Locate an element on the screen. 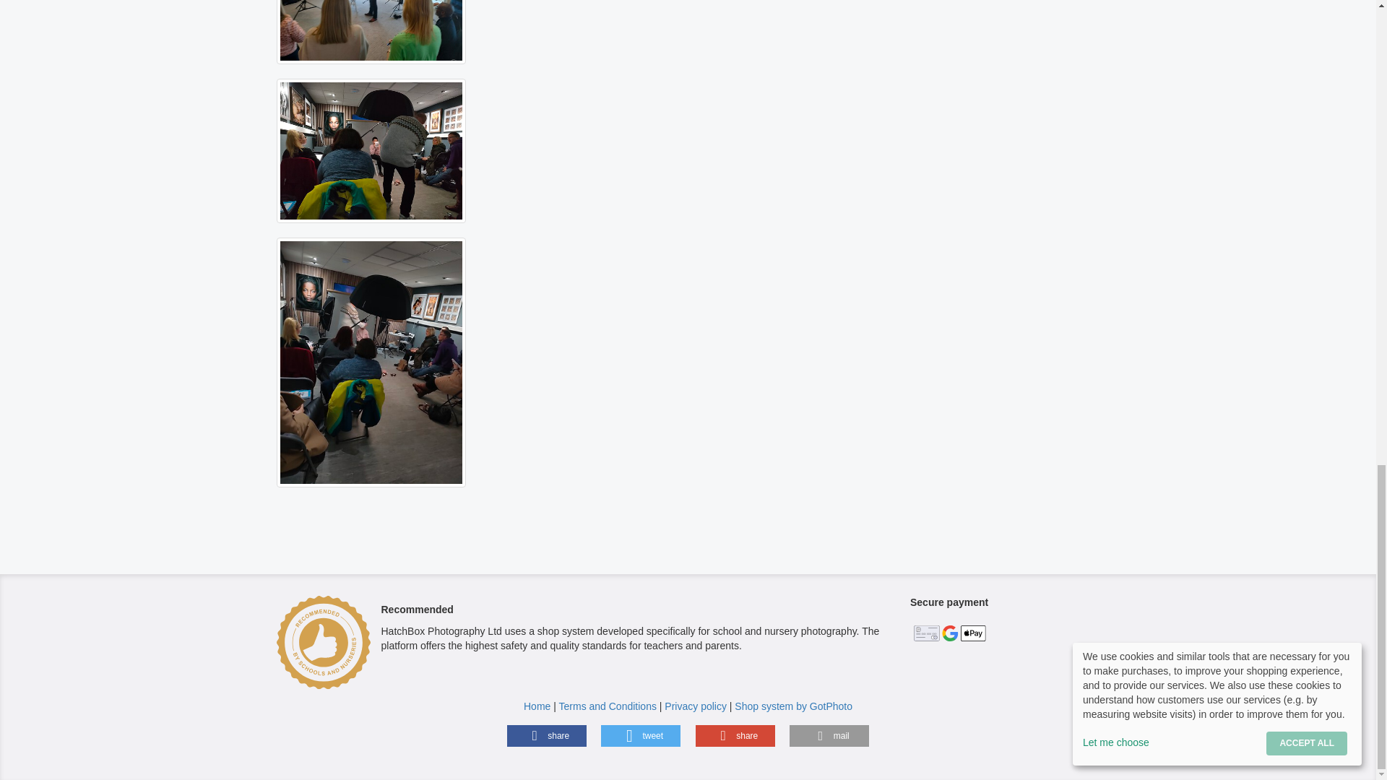 The height and width of the screenshot is (780, 1387). Terms and Conditions is located at coordinates (607, 706).